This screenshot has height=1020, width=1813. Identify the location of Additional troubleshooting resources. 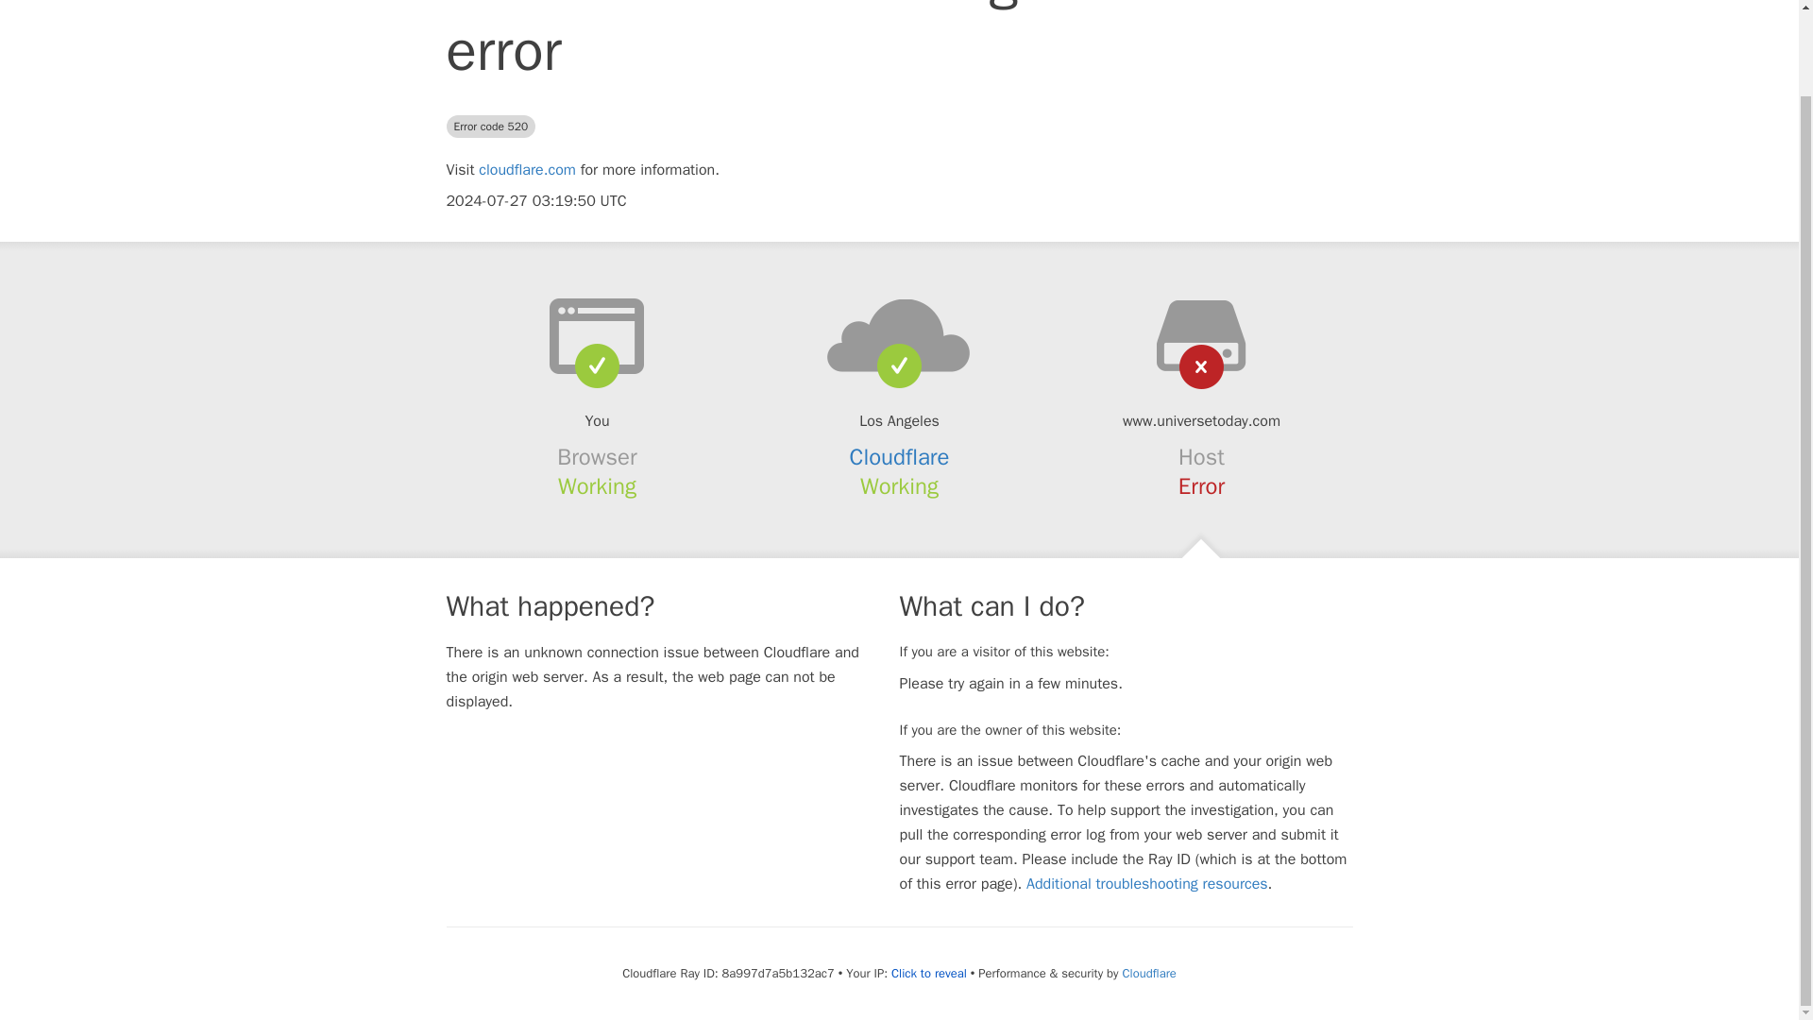
(1146, 884).